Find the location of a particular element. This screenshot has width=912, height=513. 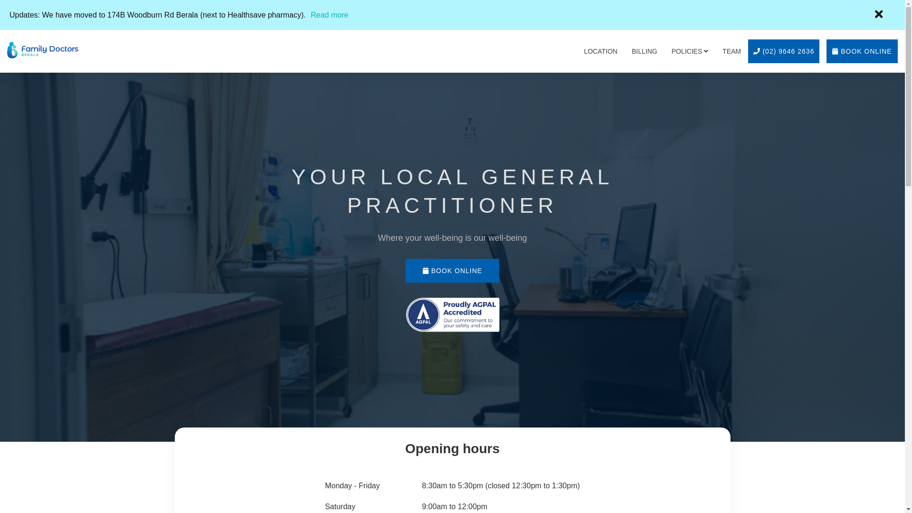

(02) 9646 2636 is located at coordinates (784, 51).